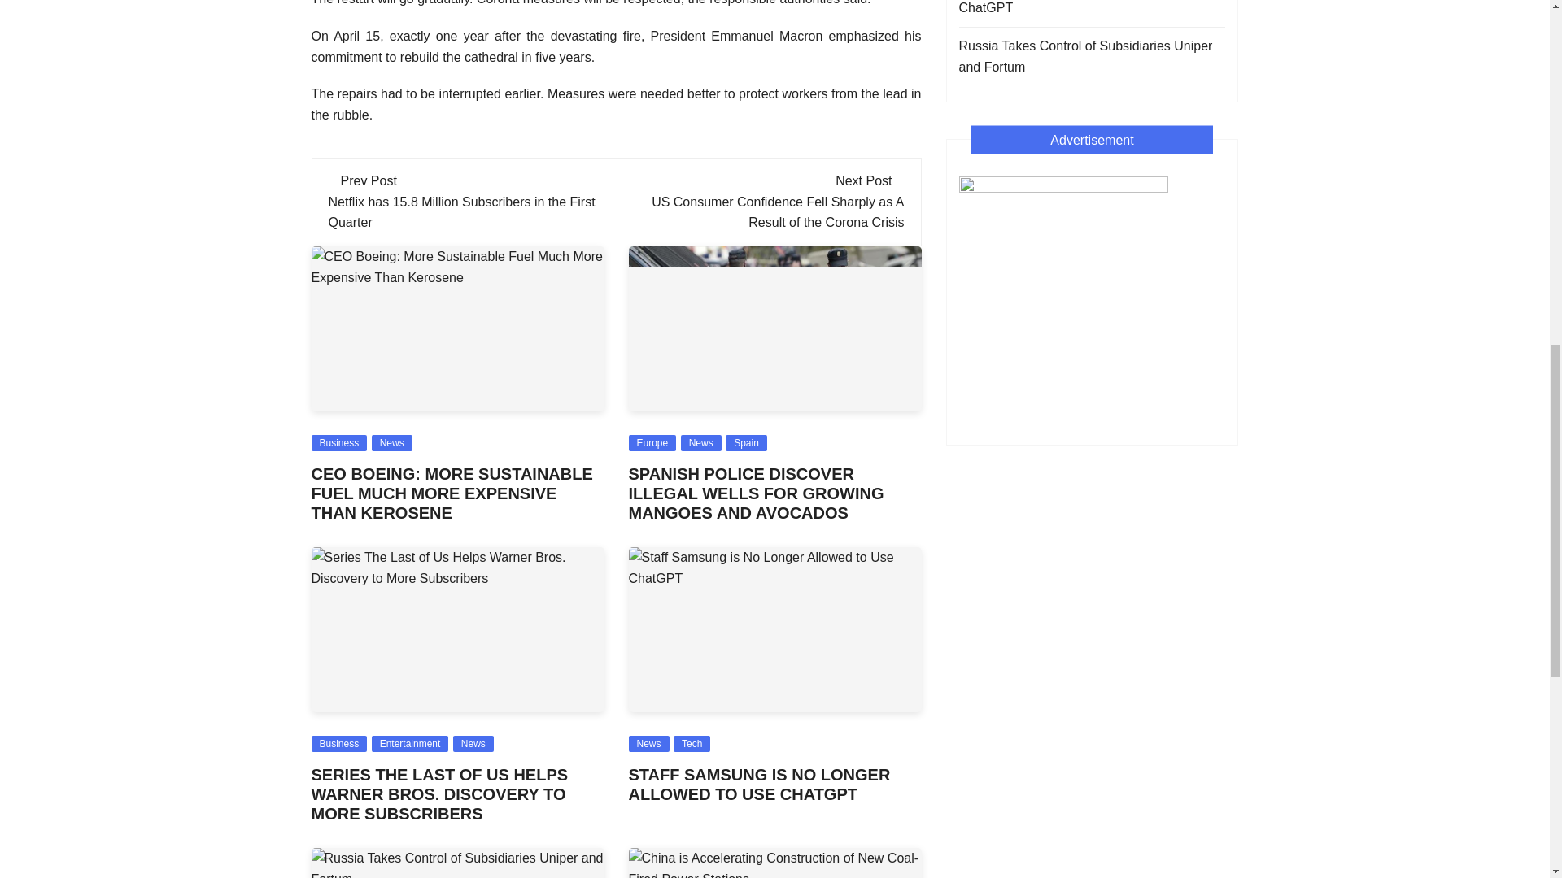 This screenshot has height=878, width=1562. Describe the element at coordinates (473, 743) in the screenshot. I see `News` at that location.